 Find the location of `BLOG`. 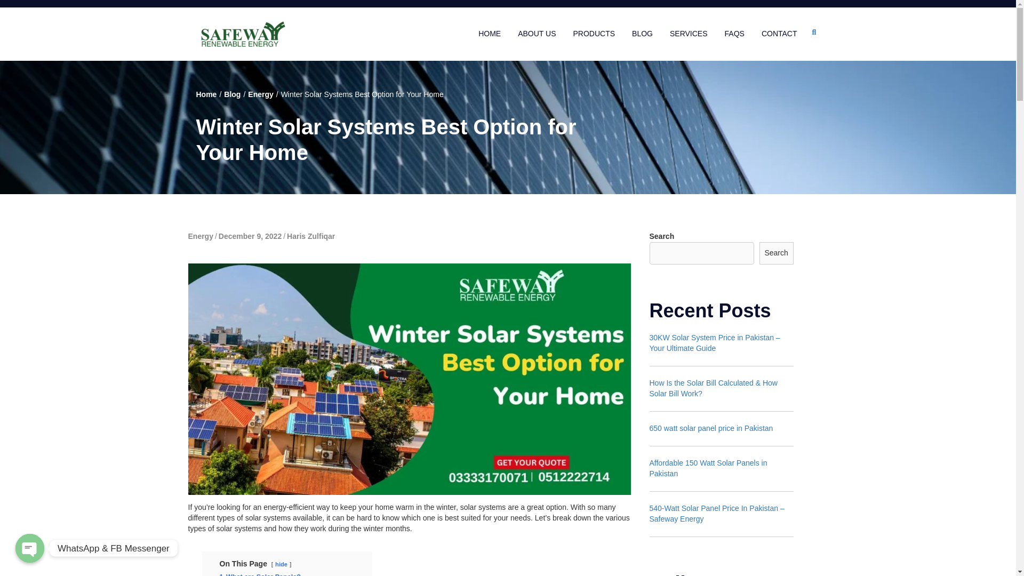

BLOG is located at coordinates (642, 34).